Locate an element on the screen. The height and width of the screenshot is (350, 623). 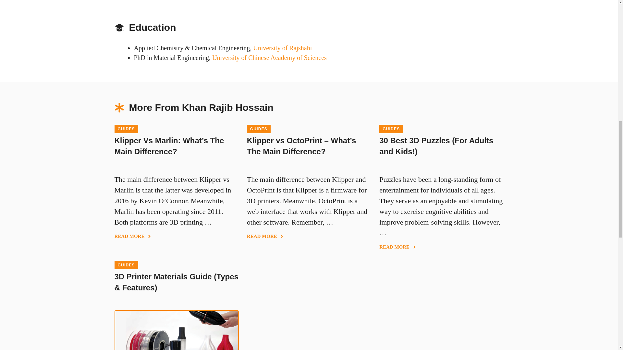
GUIDES is located at coordinates (258, 129).